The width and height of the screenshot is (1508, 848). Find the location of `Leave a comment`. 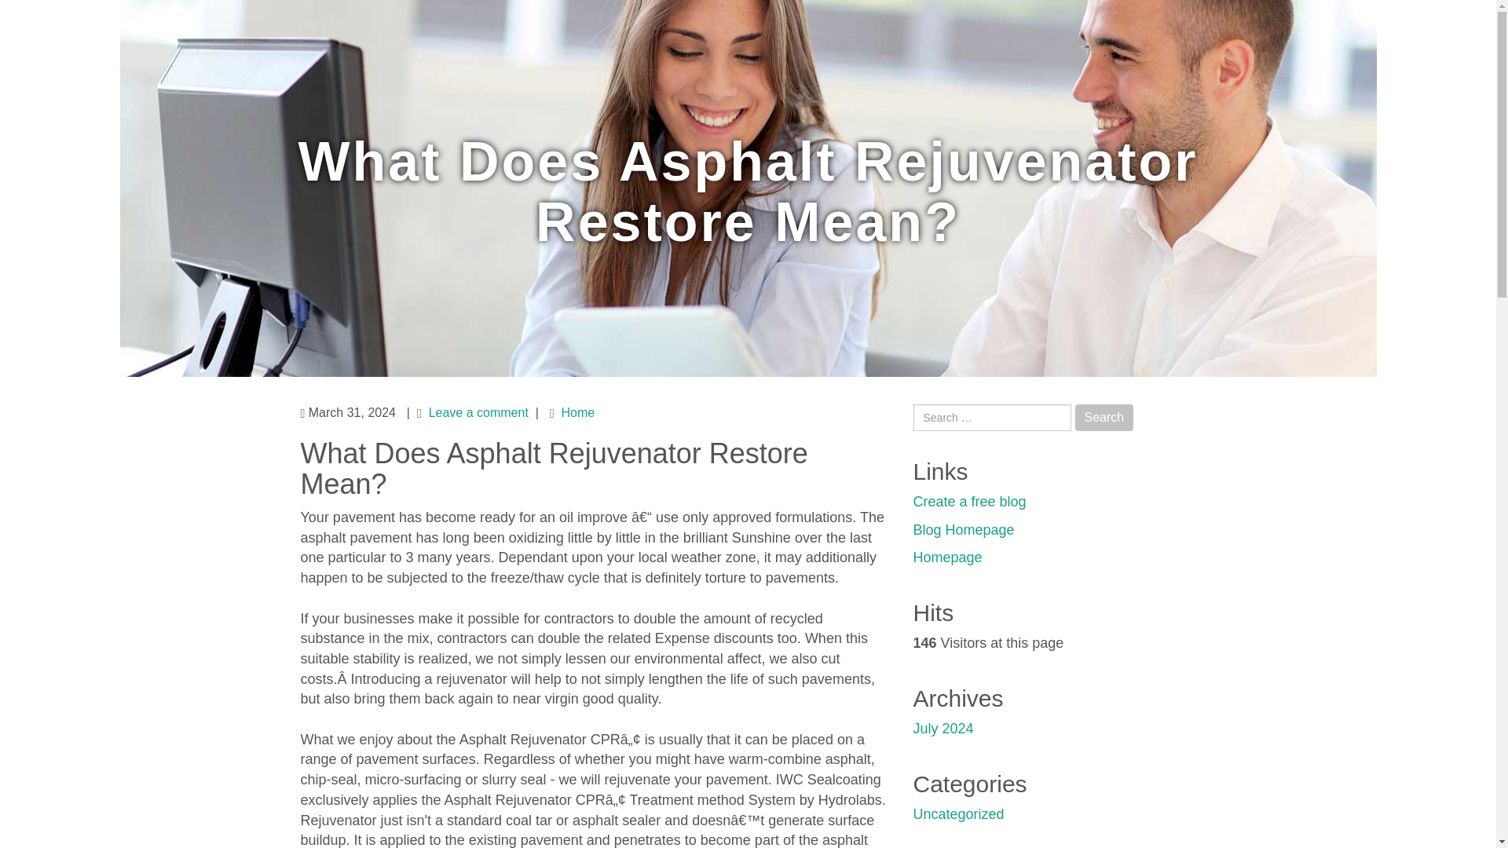

Leave a comment is located at coordinates (478, 412).